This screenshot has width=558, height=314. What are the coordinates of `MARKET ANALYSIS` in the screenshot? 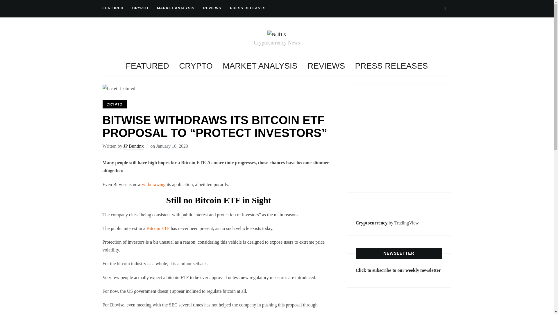 It's located at (260, 66).